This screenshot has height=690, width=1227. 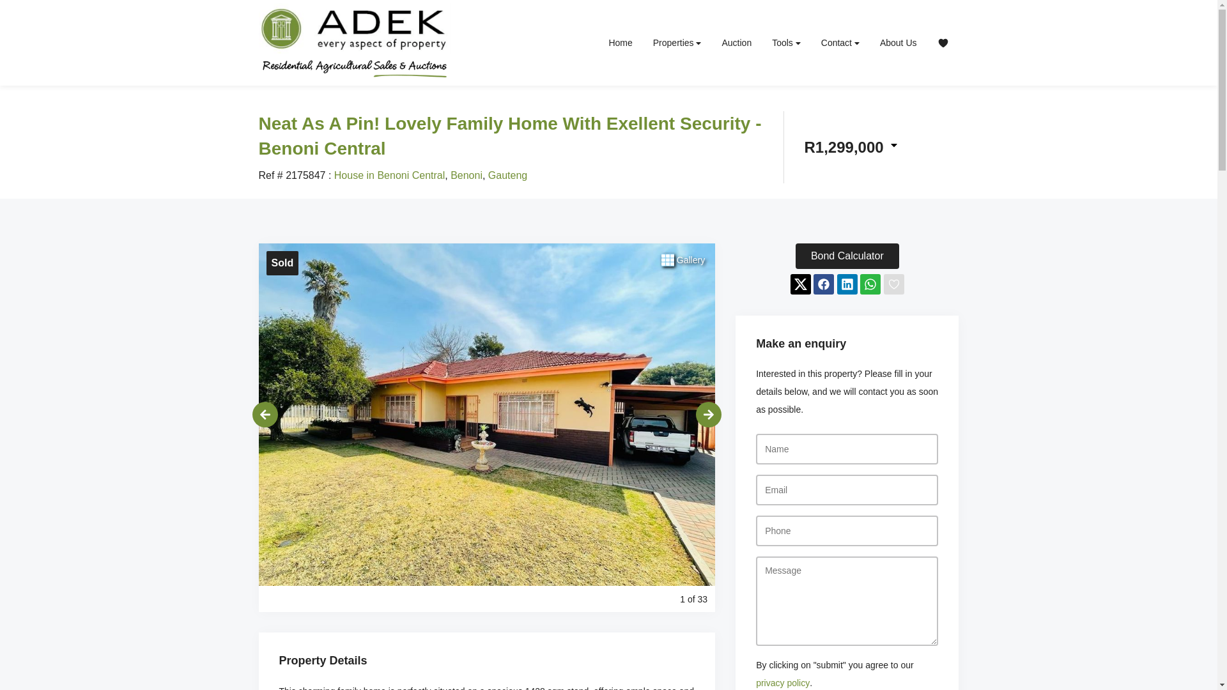 What do you see at coordinates (847, 284) in the screenshot?
I see `Share to LinkedIn` at bounding box center [847, 284].